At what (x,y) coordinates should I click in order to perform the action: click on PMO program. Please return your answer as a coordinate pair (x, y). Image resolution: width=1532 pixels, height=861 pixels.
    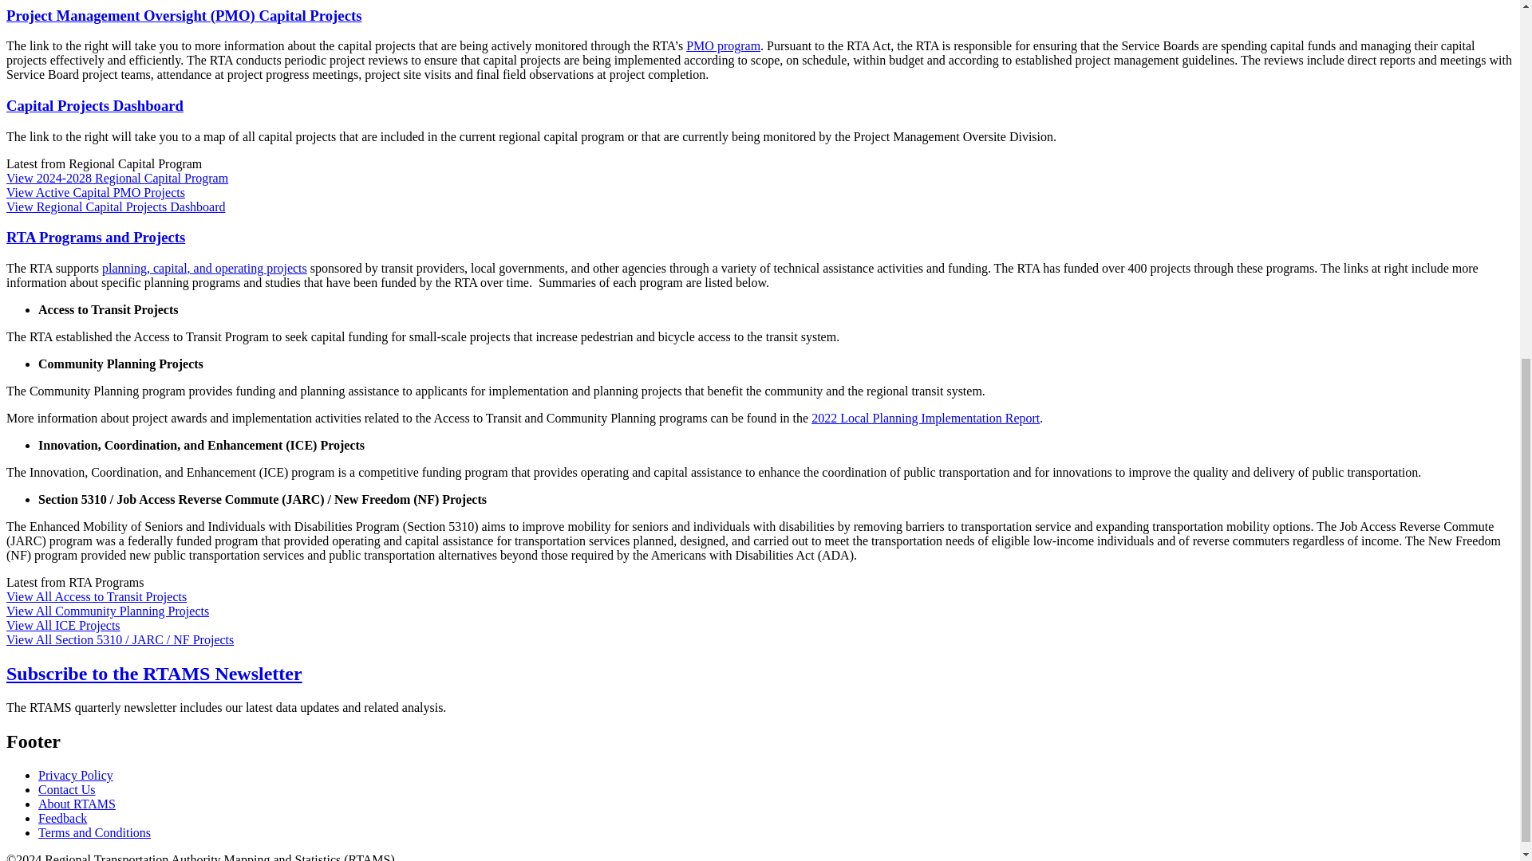
    Looking at the image, I should click on (723, 45).